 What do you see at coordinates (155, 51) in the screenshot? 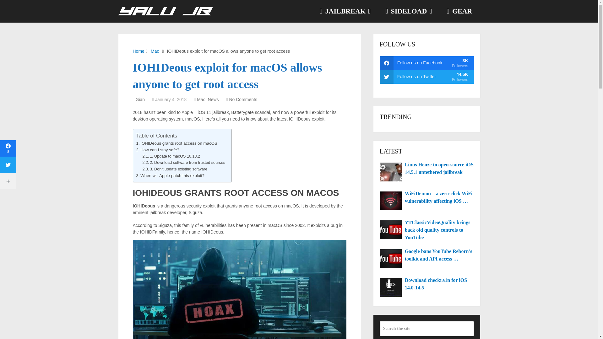
I see `Mac` at bounding box center [155, 51].